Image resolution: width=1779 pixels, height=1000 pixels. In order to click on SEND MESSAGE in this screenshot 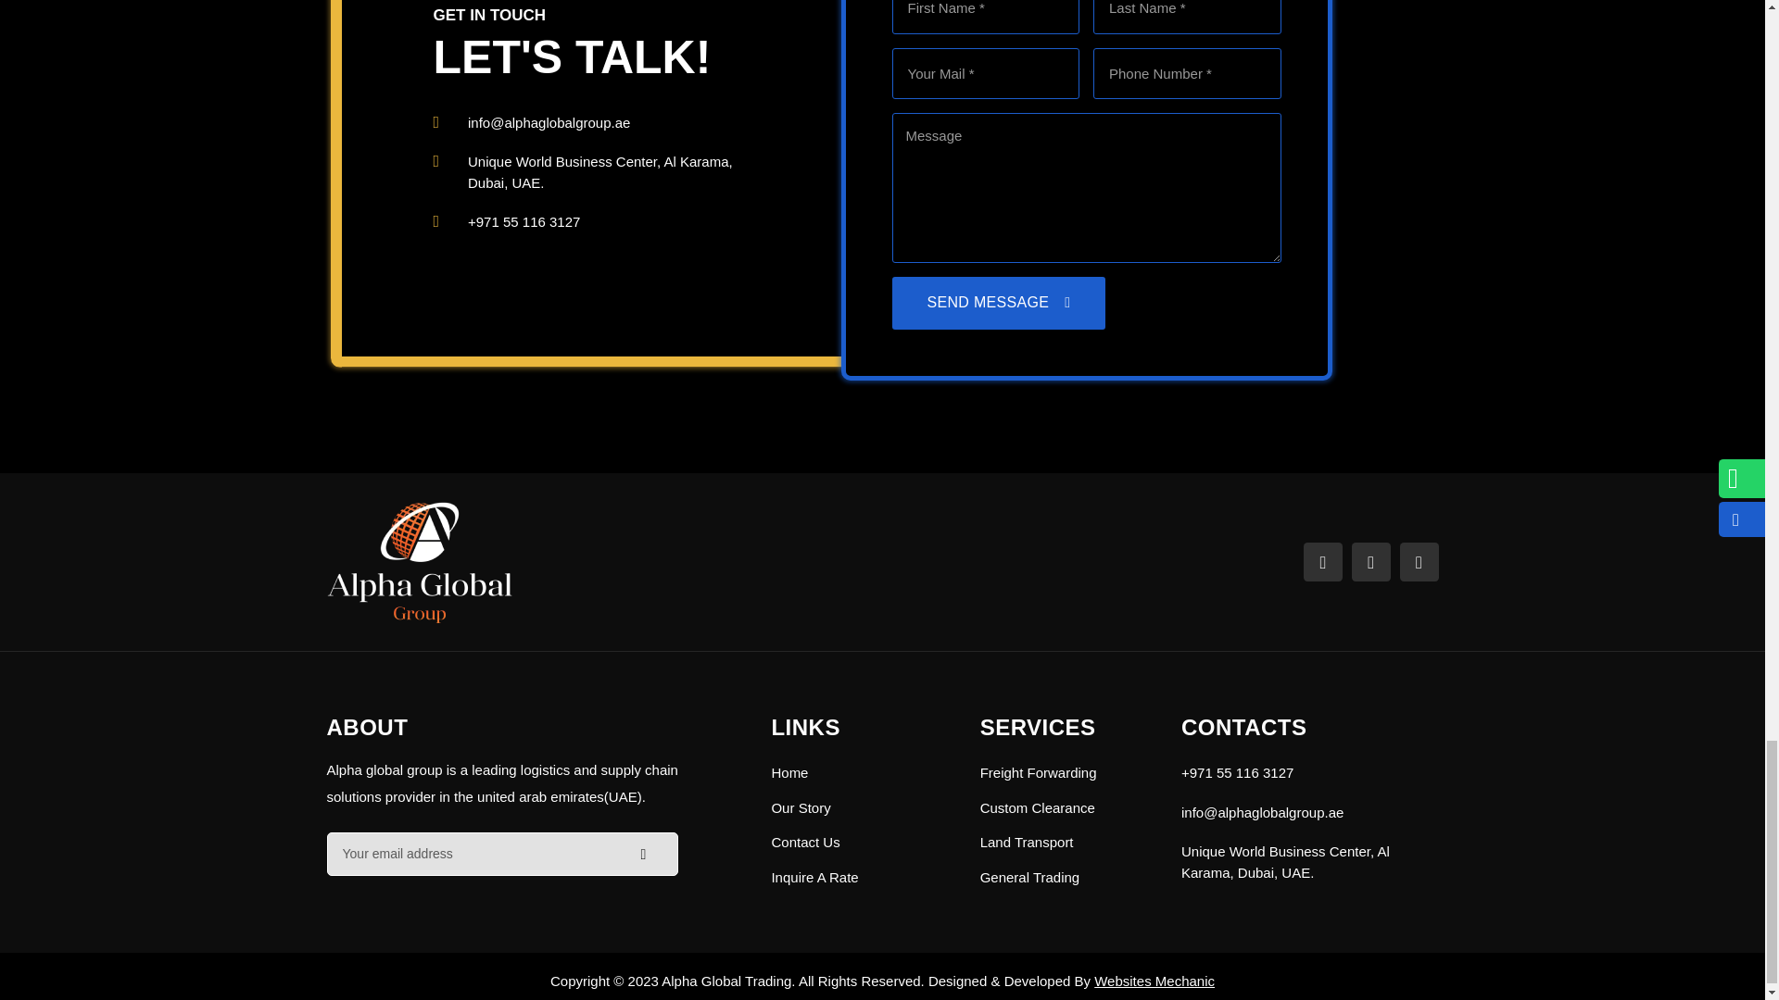, I will do `click(997, 304)`.